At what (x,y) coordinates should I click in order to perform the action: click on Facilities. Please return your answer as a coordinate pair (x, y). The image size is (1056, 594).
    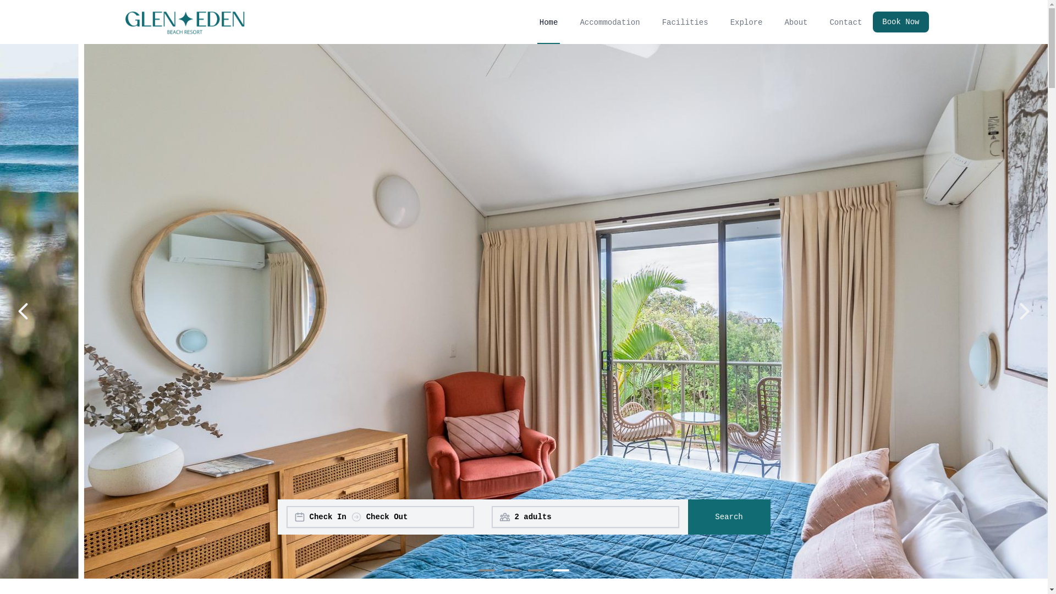
    Looking at the image, I should click on (685, 22).